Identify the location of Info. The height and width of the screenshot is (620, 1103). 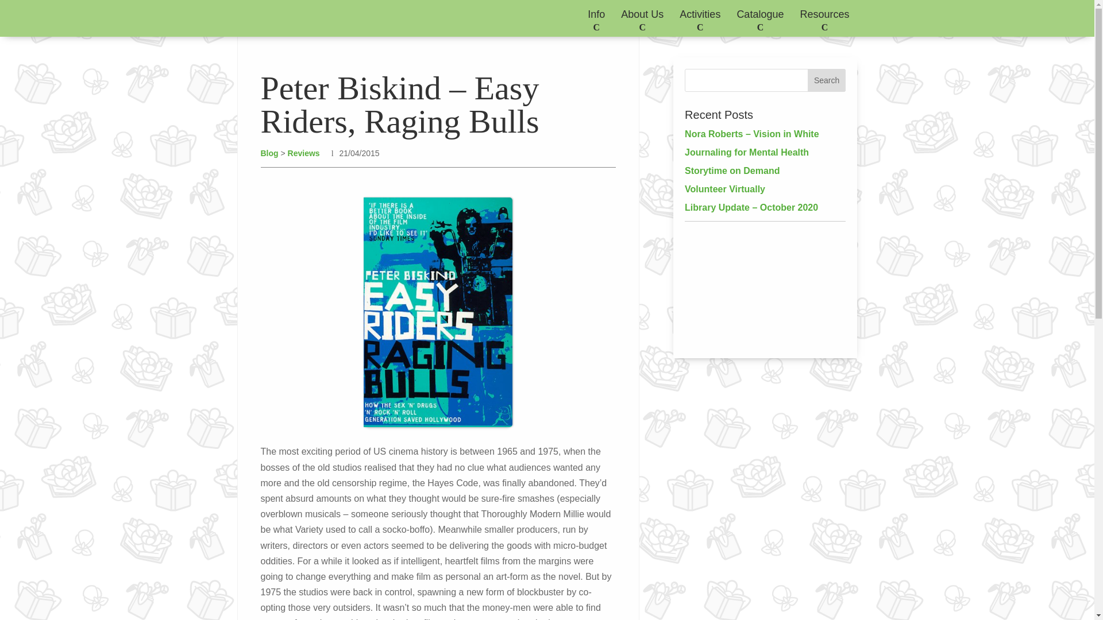
(596, 18).